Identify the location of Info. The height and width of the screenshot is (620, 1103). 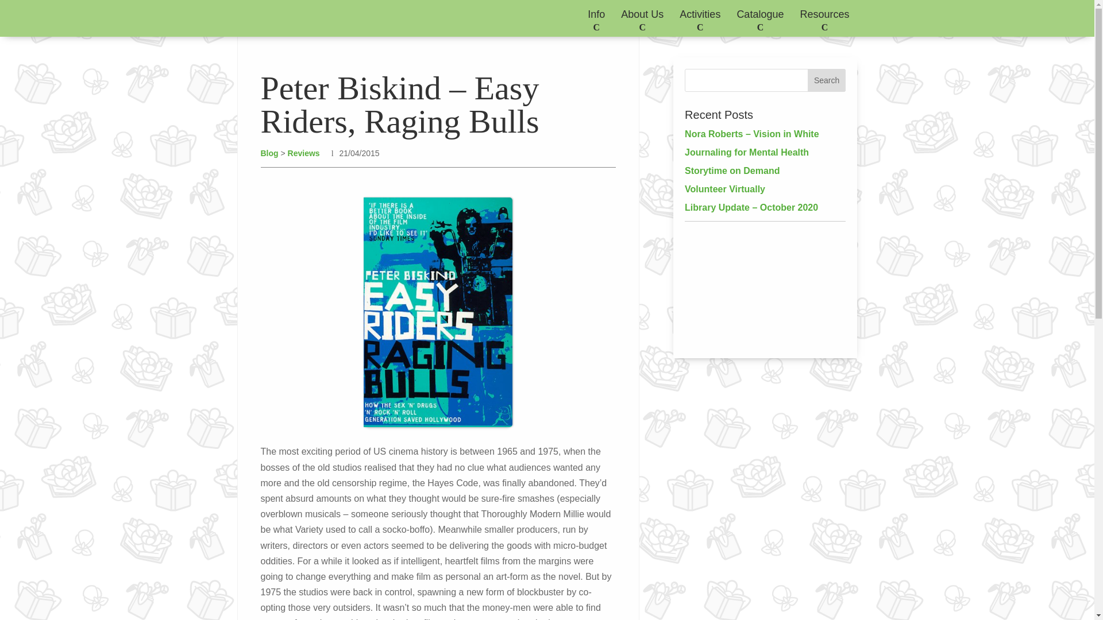
(596, 18).